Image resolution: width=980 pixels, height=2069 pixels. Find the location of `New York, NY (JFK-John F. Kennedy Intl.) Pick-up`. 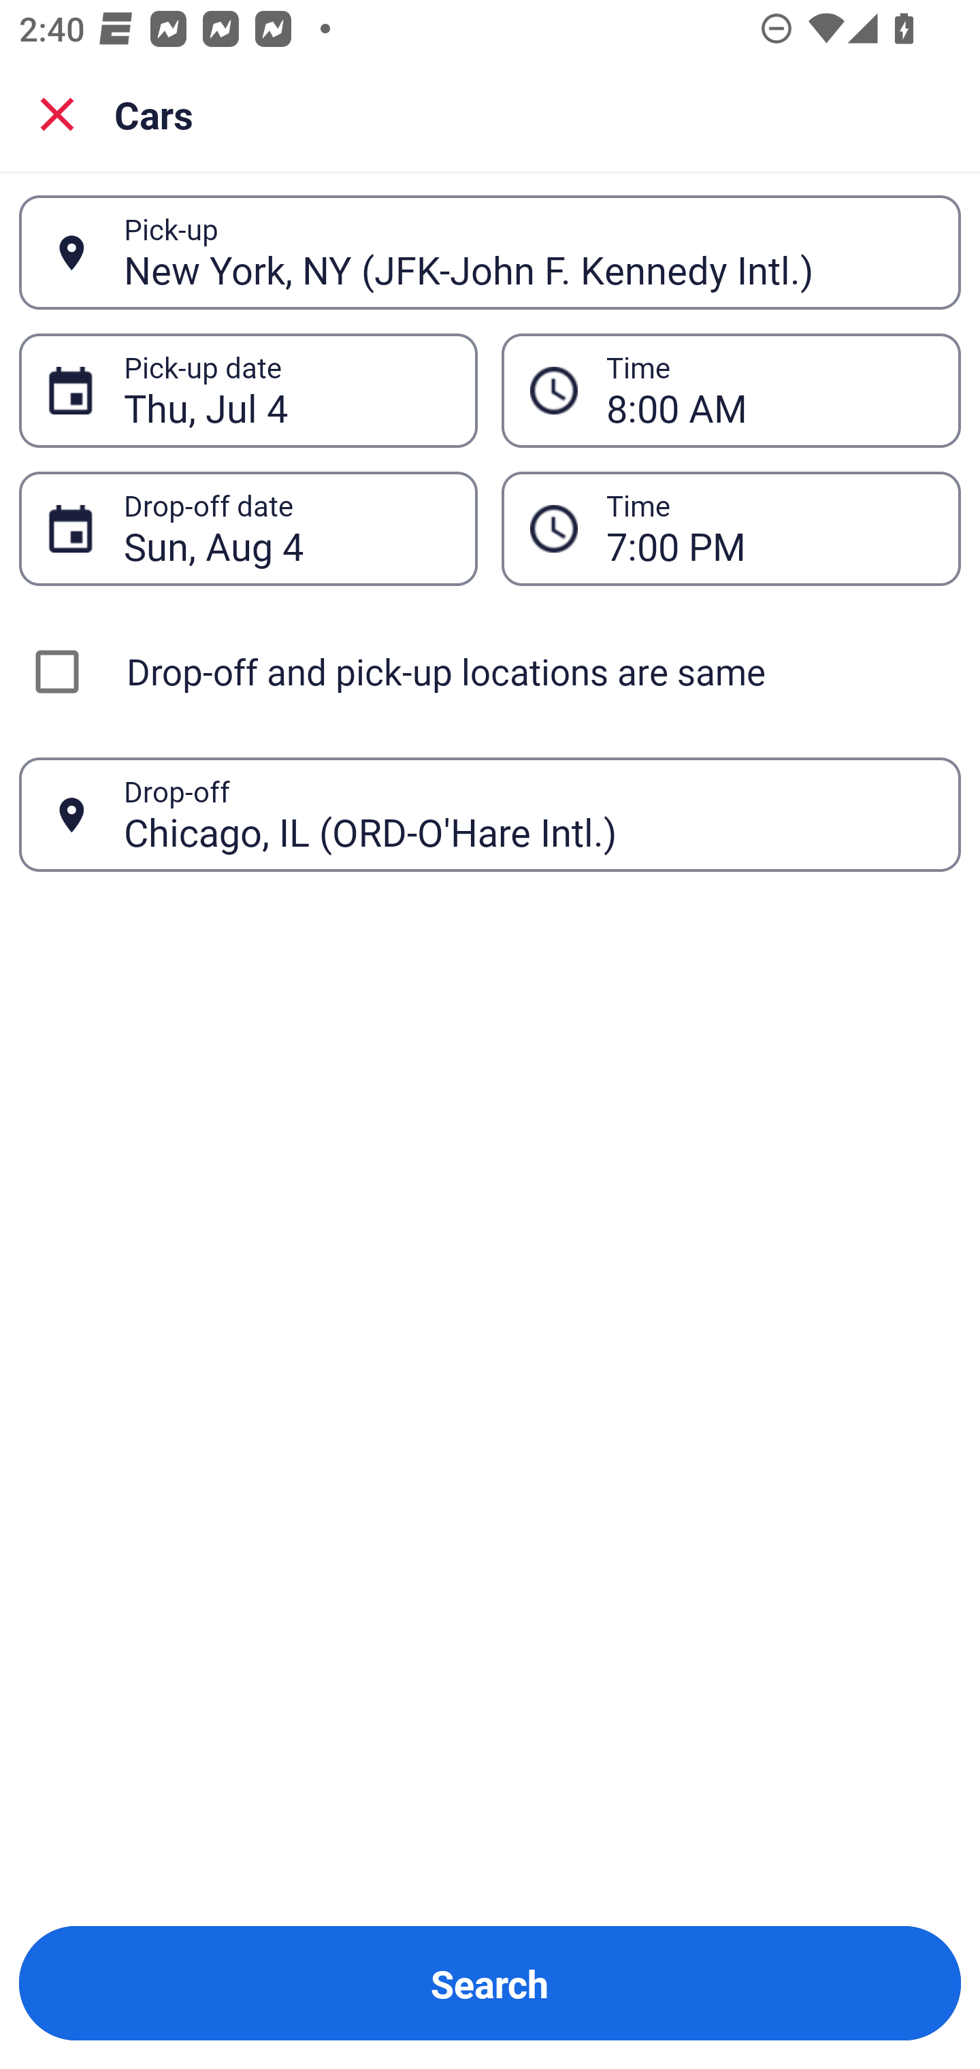

New York, NY (JFK-John F. Kennedy Intl.) Pick-up is located at coordinates (490, 252).